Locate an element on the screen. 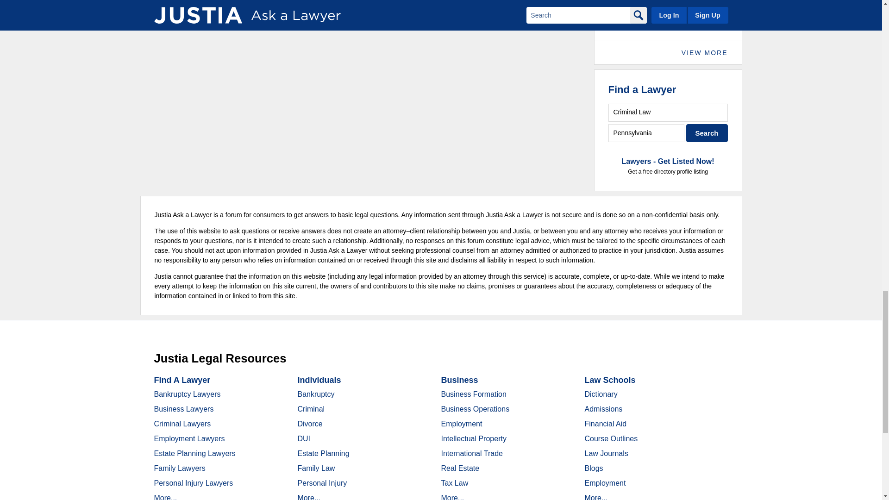  Criminal Law is located at coordinates (668, 112).